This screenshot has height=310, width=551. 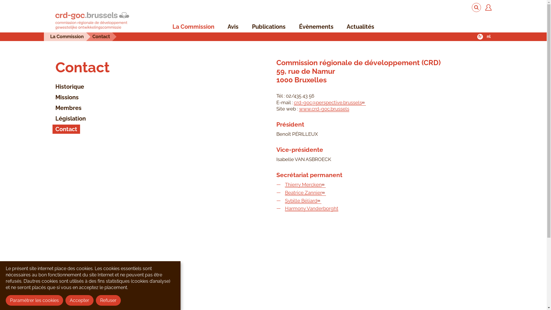 I want to click on Refuser, so click(x=108, y=300).